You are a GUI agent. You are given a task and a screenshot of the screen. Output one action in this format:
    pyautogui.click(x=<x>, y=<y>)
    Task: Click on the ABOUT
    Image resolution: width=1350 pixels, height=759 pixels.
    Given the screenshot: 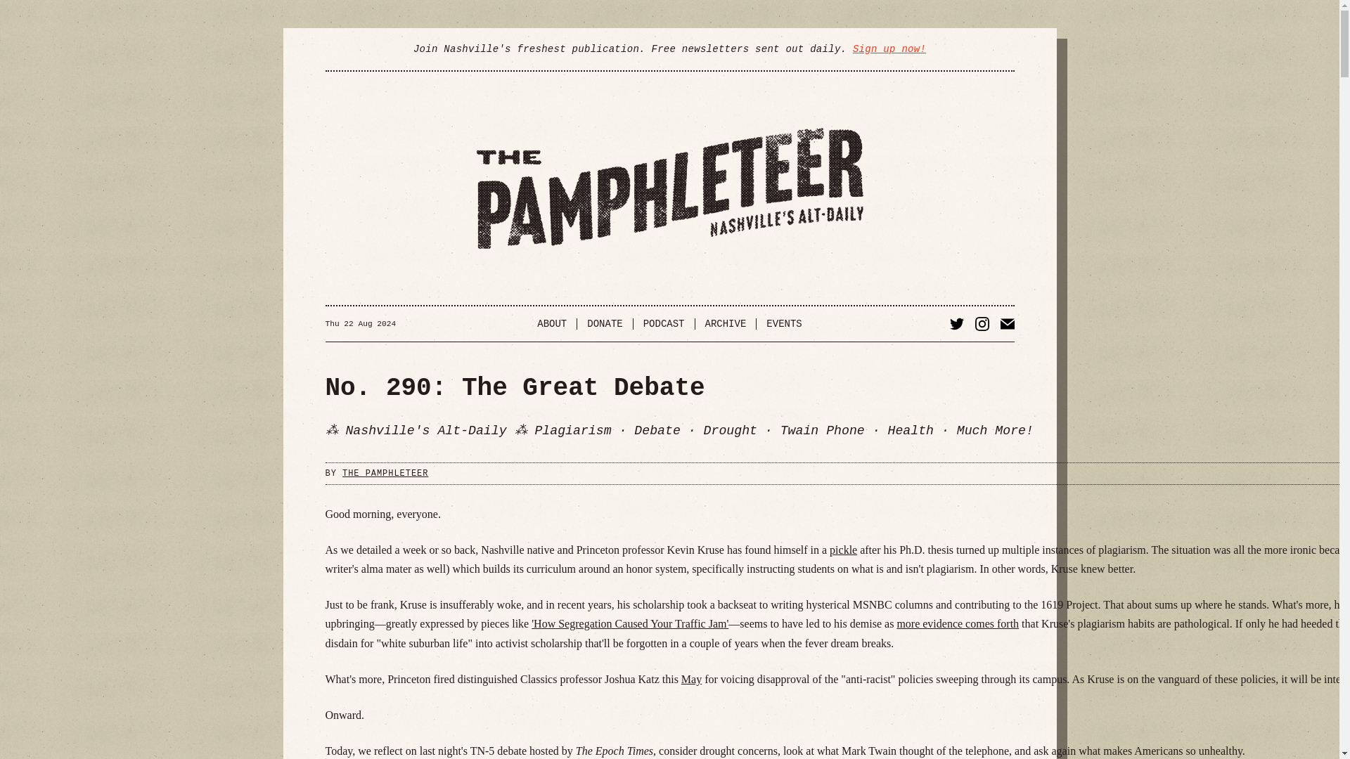 What is the action you would take?
    pyautogui.click(x=553, y=323)
    